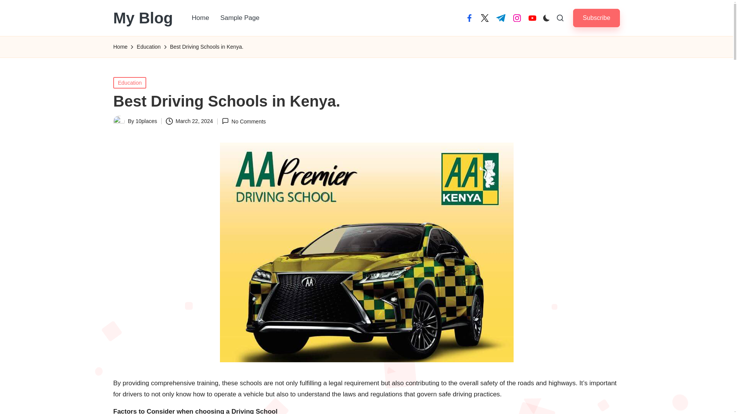 The height and width of the screenshot is (414, 737). What do you see at coordinates (130, 82) in the screenshot?
I see `Education` at bounding box center [130, 82].